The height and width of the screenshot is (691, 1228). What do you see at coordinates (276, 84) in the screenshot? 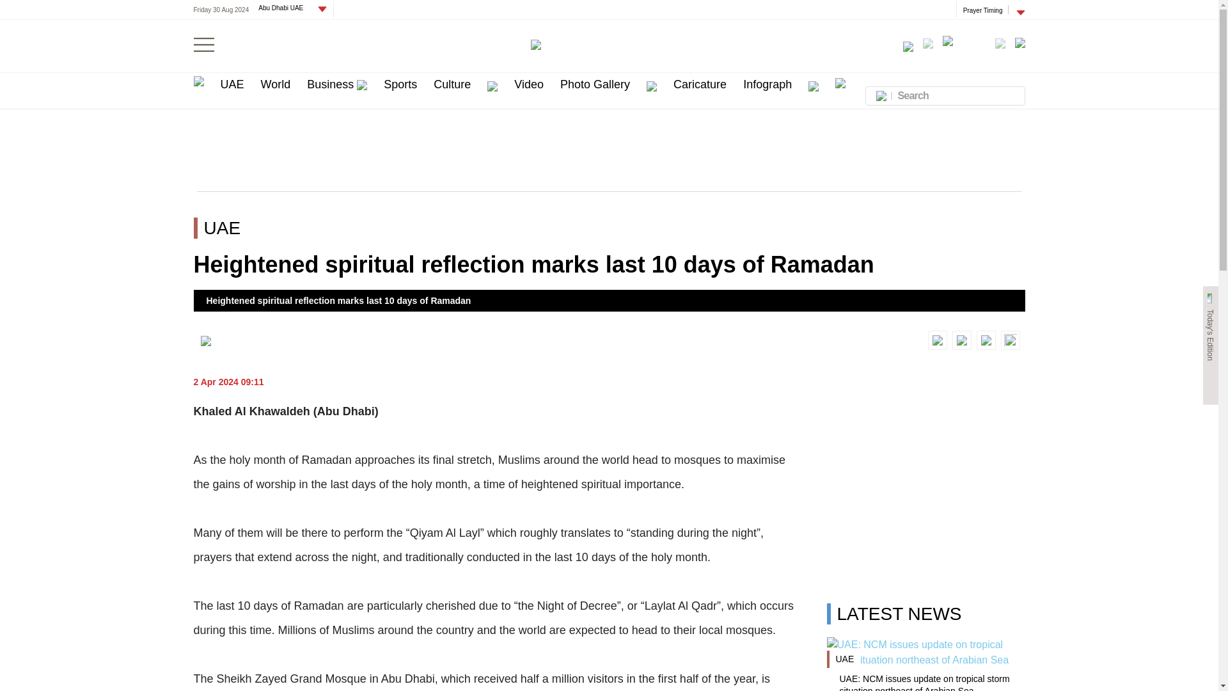
I see `World` at bounding box center [276, 84].